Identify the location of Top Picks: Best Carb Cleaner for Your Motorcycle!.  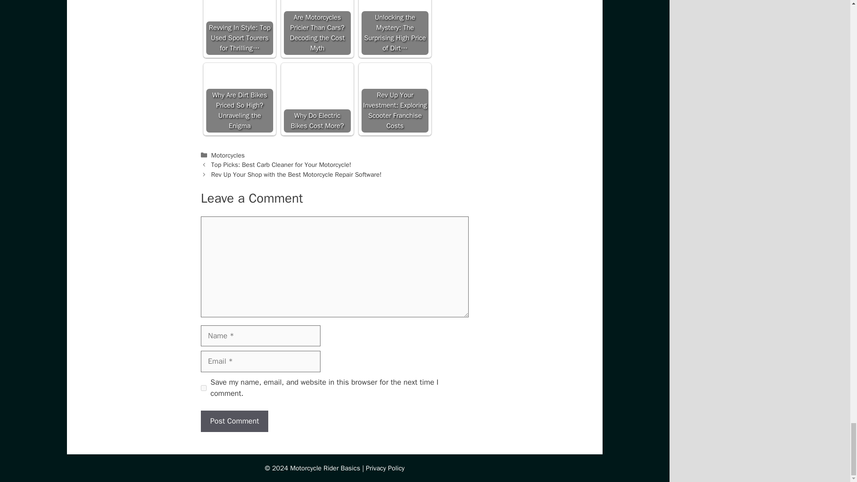
(281, 164).